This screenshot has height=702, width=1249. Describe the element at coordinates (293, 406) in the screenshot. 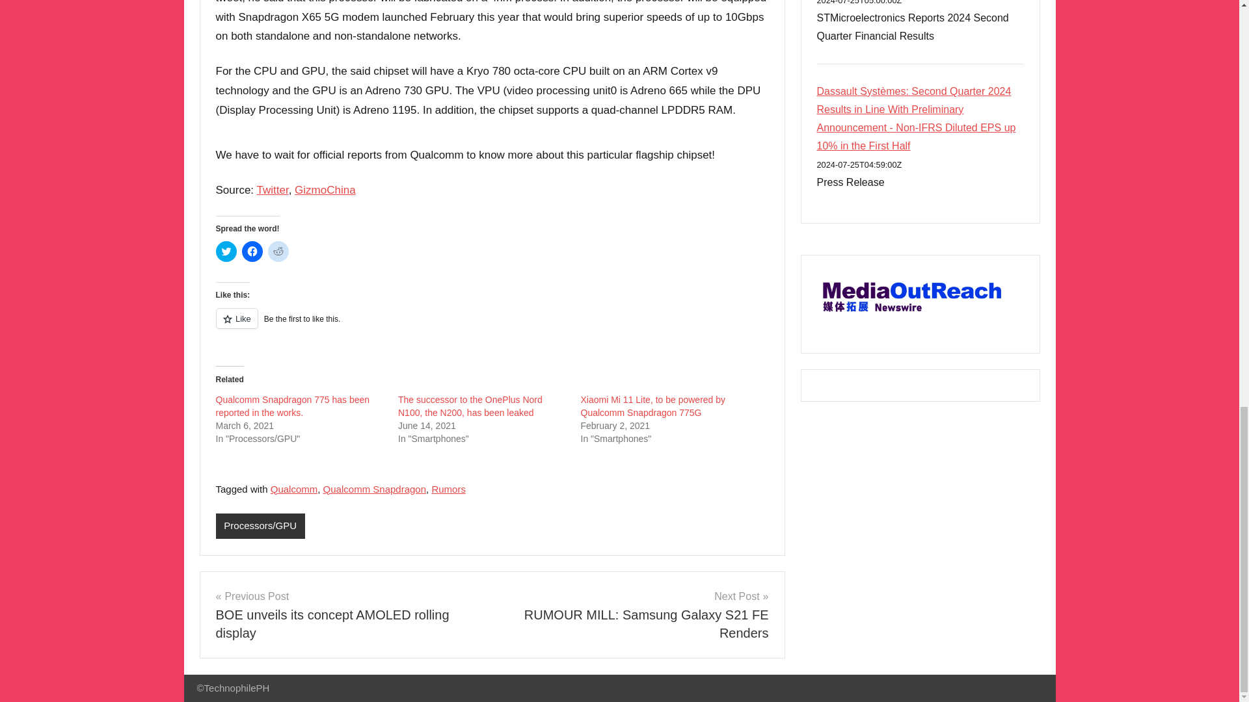

I see `Qualcomm Snapdragon 775 has been reported in the works.` at that location.